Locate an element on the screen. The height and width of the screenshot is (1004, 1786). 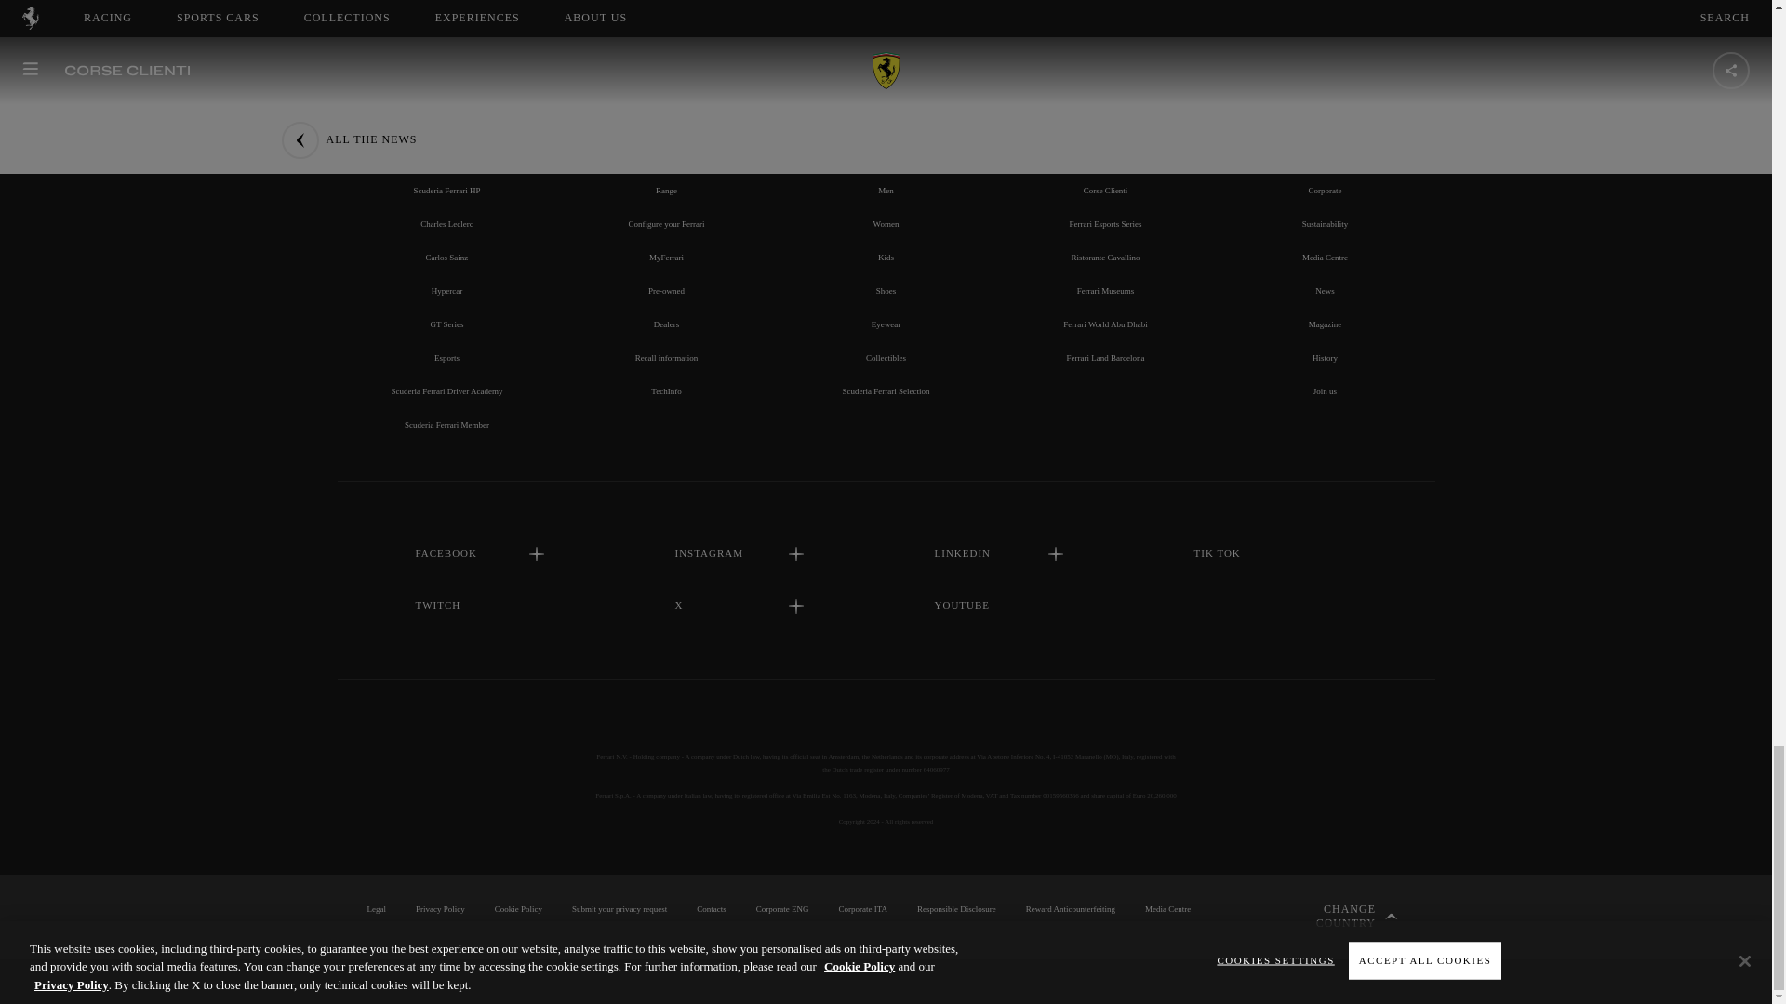
Charles Leclerc is located at coordinates (446, 224).